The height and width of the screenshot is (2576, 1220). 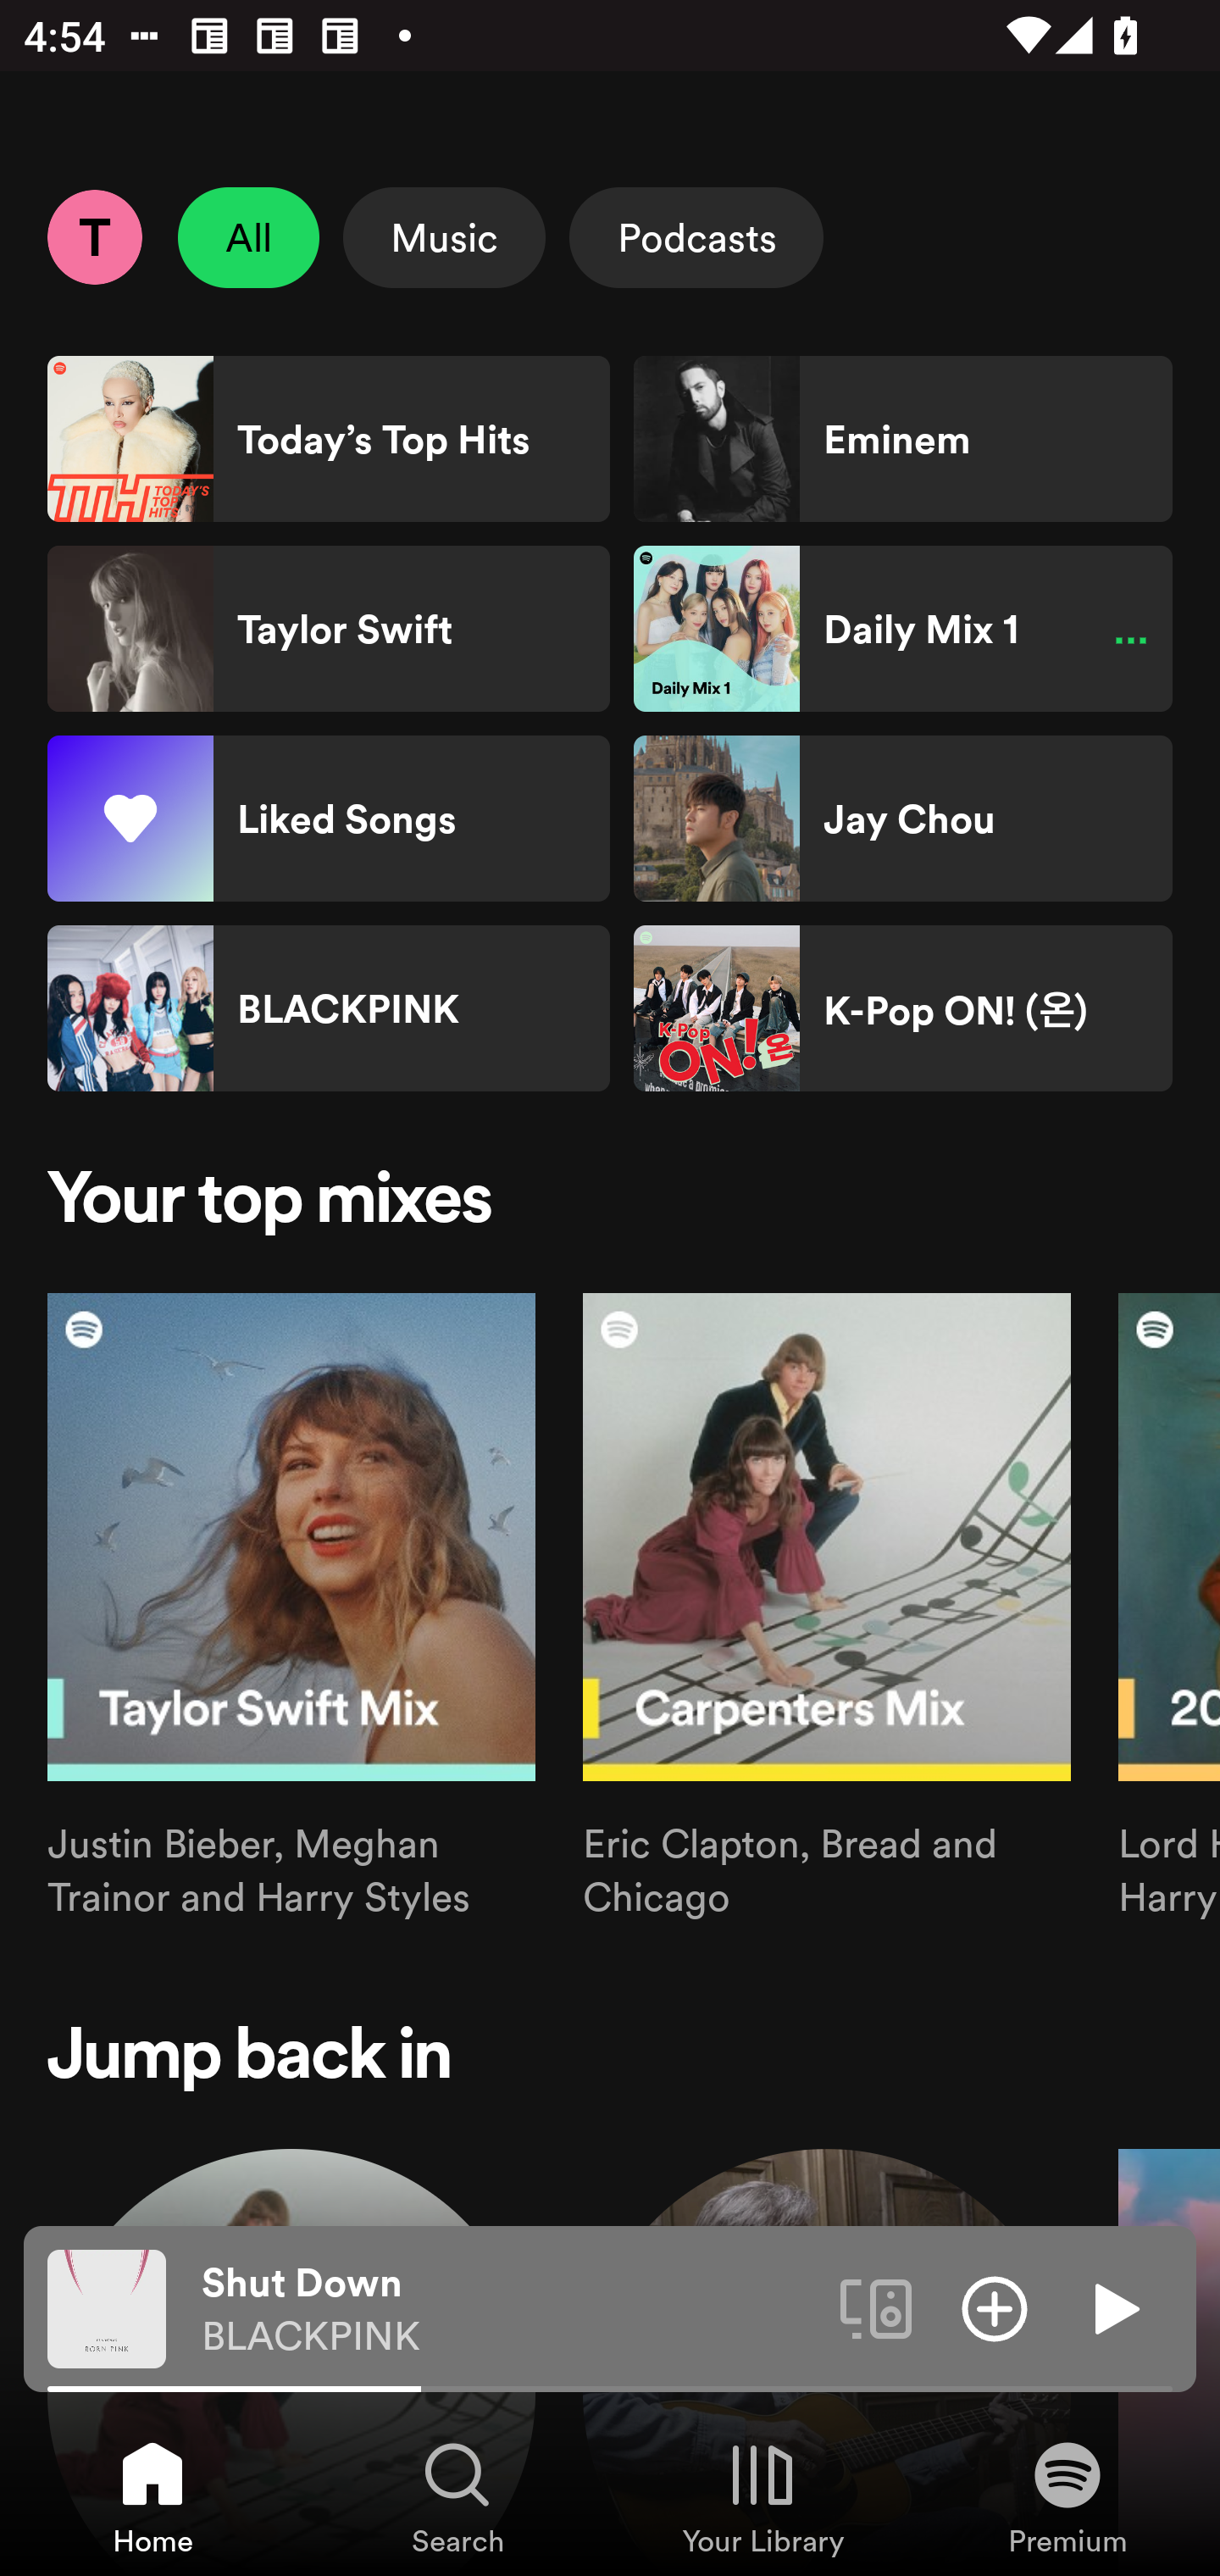 I want to click on Jay Chou Shortcut Jay Chou, so click(x=902, y=819).